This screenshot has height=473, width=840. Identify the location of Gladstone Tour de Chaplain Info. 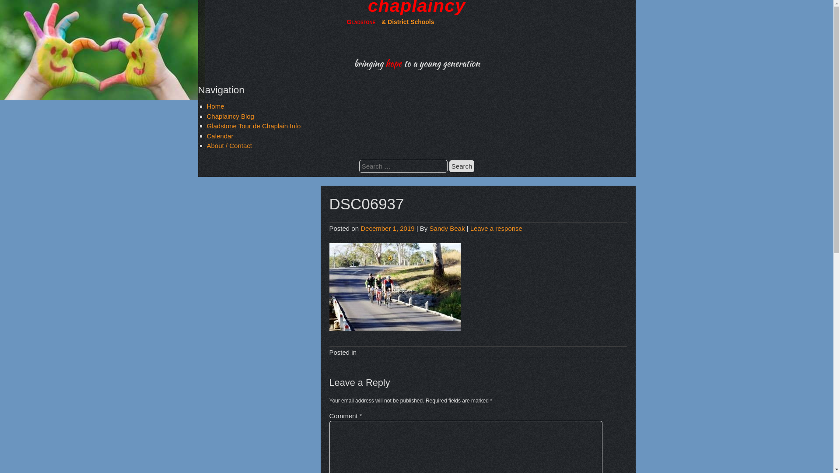
(254, 126).